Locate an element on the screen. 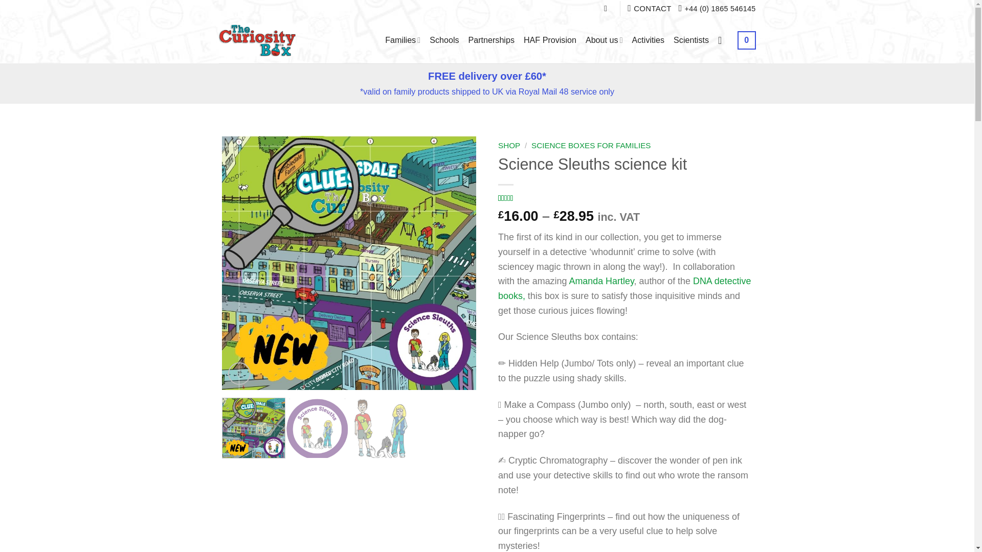 This screenshot has height=552, width=982. Amanda Hartley is located at coordinates (600, 281).